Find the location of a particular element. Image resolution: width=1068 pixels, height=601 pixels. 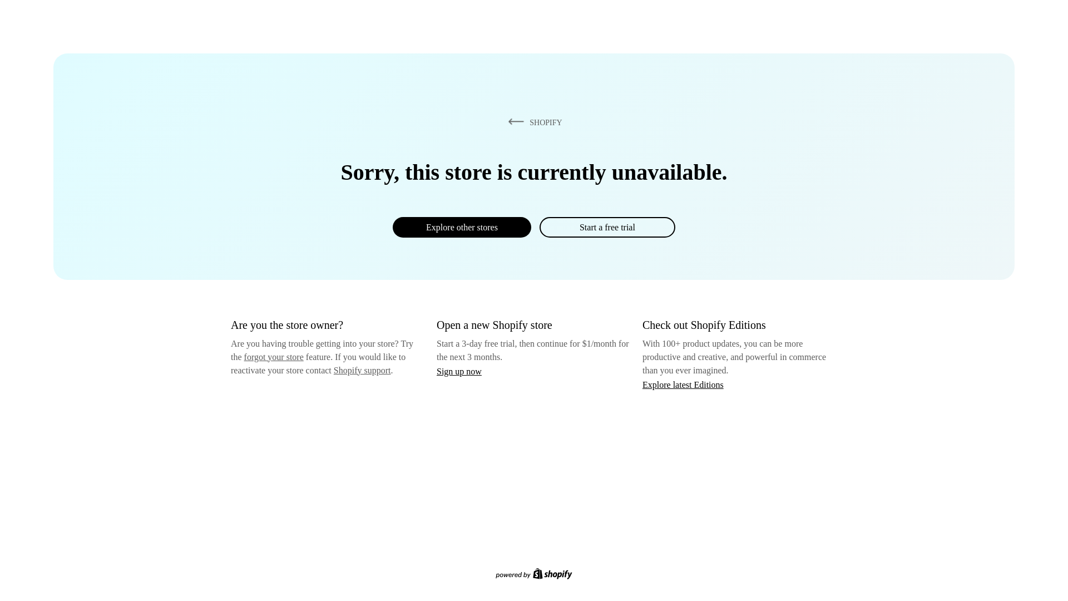

SHOPIFY is located at coordinates (533, 122).